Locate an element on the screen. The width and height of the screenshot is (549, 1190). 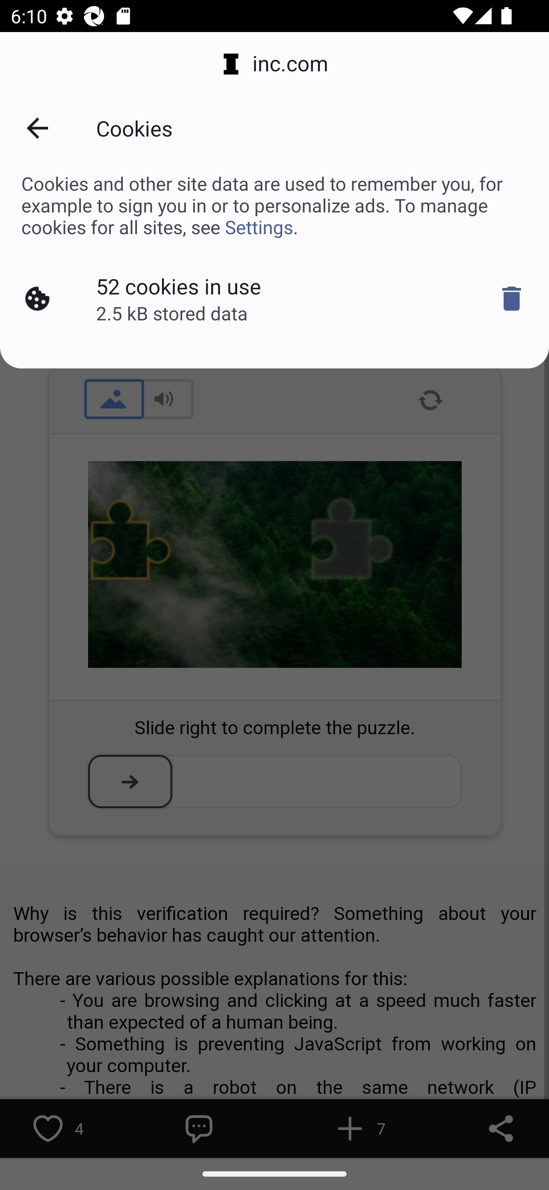
inc.com is located at coordinates (274, 64).